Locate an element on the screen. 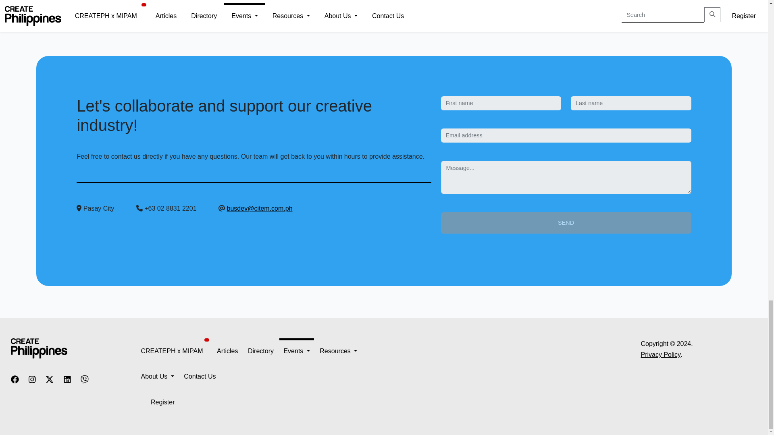 The image size is (774, 435). CREATEPhilippines is located at coordinates (39, 348).